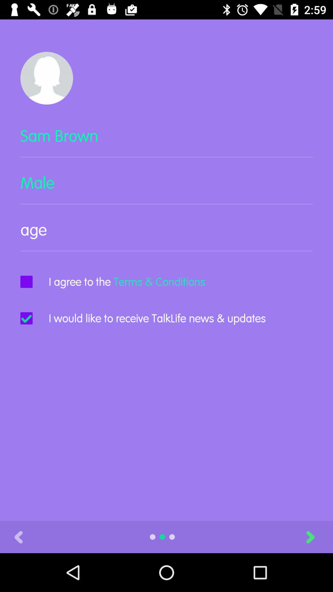 The image size is (333, 592). Describe the element at coordinates (47, 78) in the screenshot. I see `profile picture` at that location.